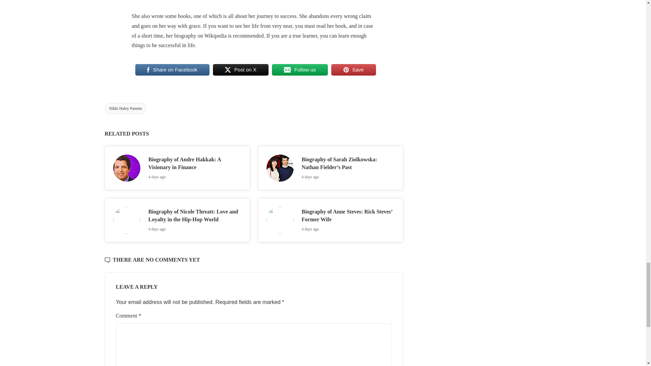 The height and width of the screenshot is (366, 651). What do you see at coordinates (240, 69) in the screenshot?
I see `Post on X` at bounding box center [240, 69].